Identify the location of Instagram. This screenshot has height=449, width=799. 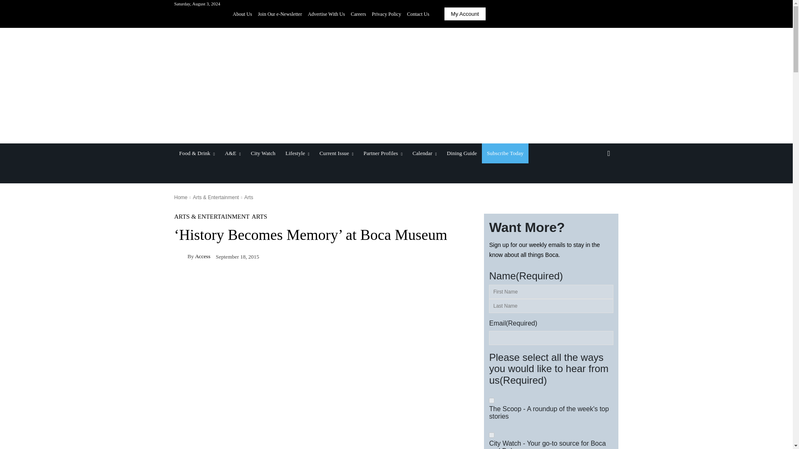
(589, 14).